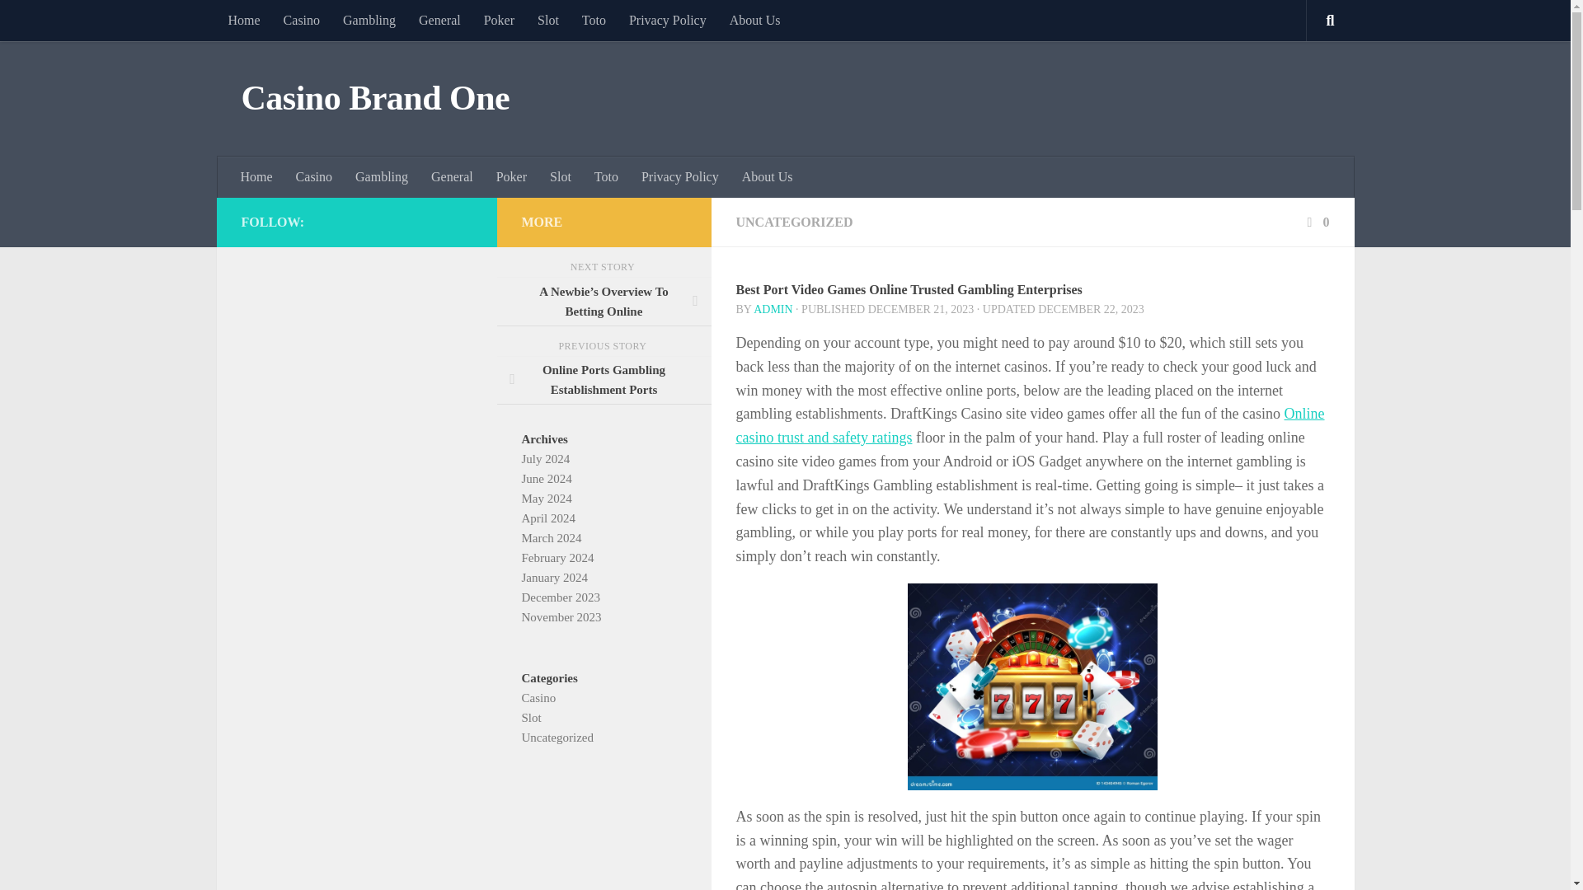  I want to click on Poker, so click(498, 20).